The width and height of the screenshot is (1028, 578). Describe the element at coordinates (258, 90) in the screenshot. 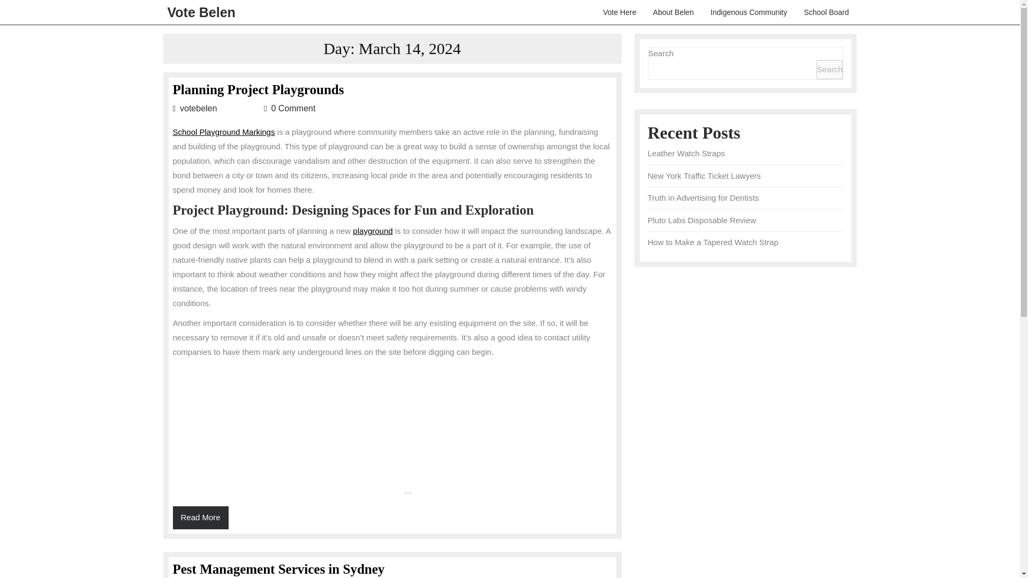

I see `Planning Project Playgrounds` at that location.